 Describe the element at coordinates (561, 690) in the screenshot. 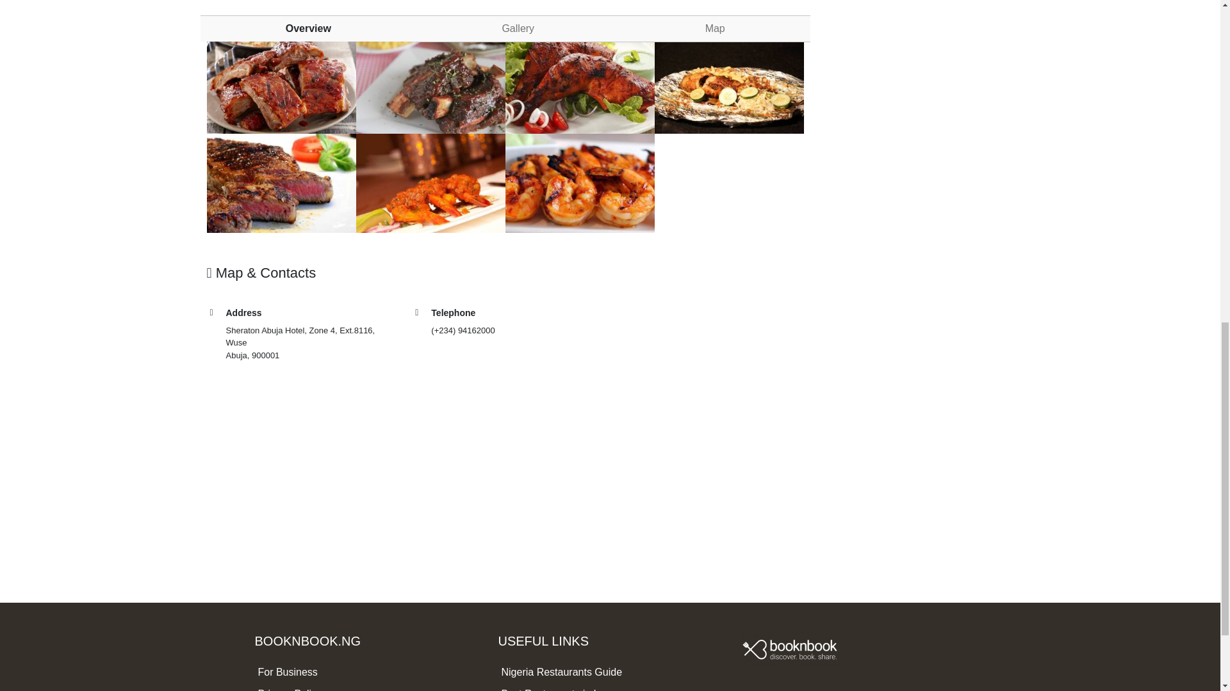

I see `Best Restaurants in Lagos` at that location.